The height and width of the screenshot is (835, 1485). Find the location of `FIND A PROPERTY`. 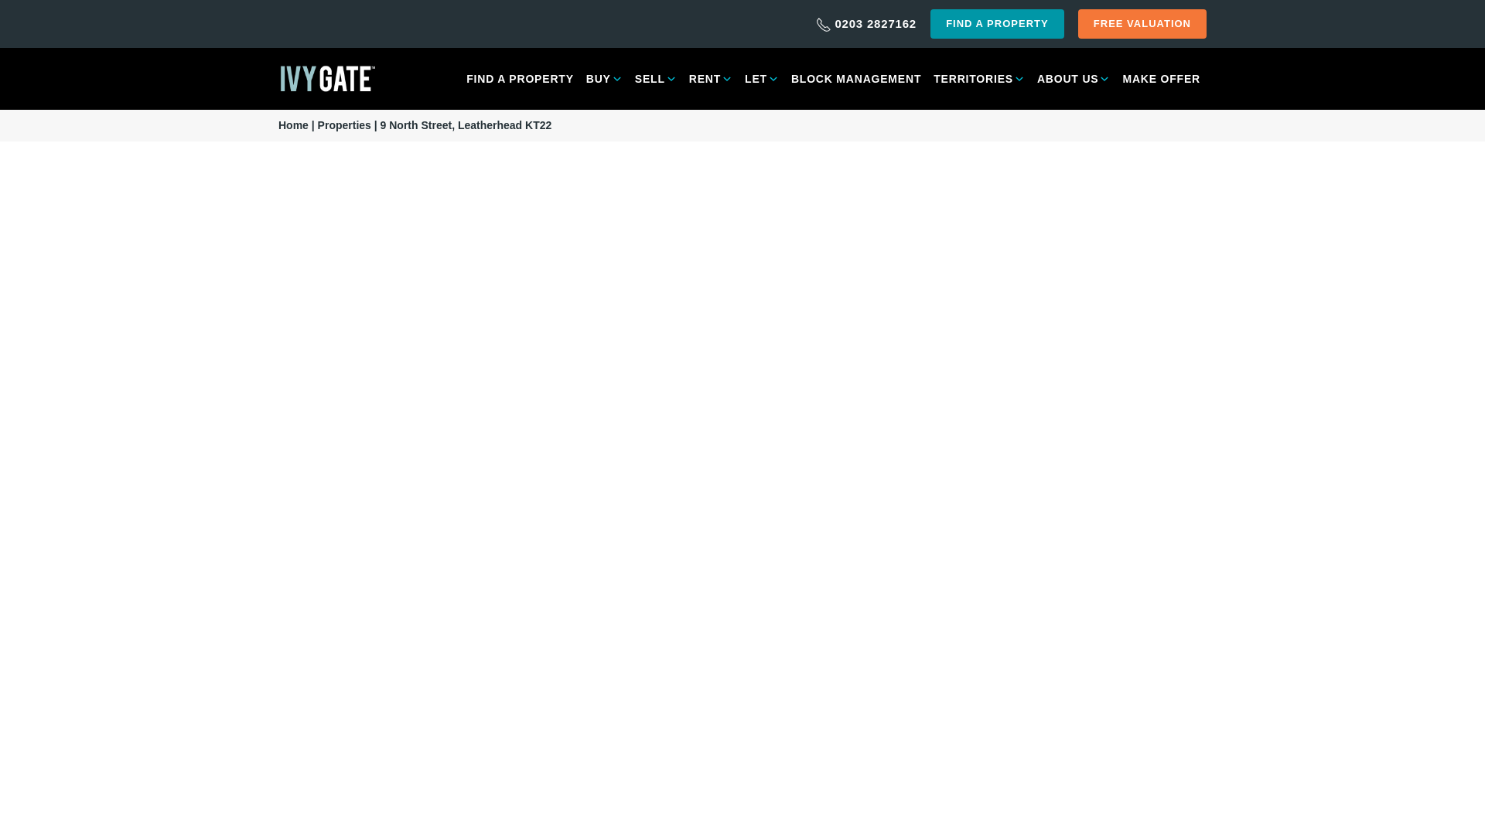

FIND A PROPERTY is located at coordinates (520, 78).